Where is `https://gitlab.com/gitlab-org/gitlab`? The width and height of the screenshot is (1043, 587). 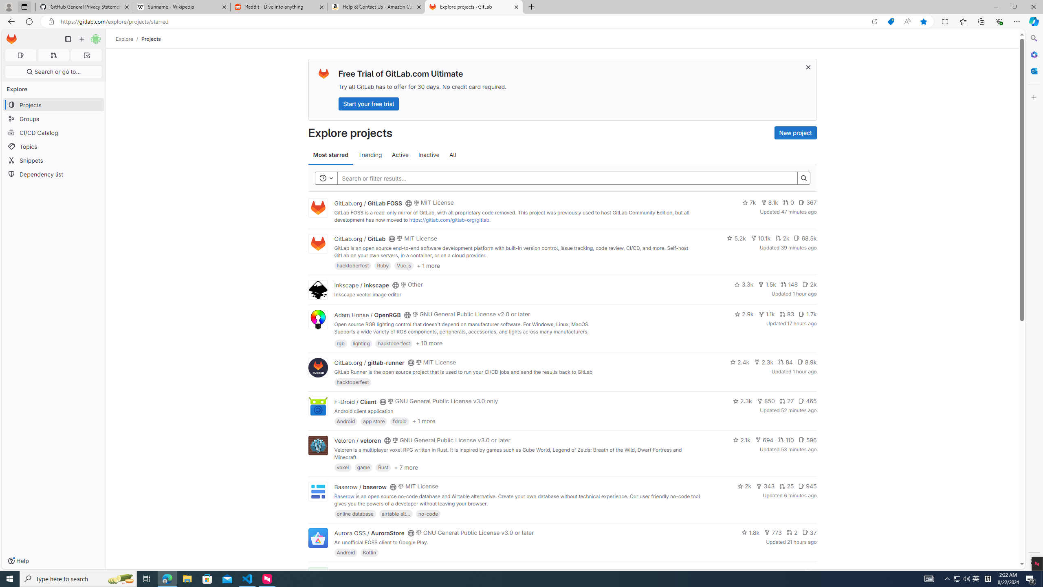 https://gitlab.com/gitlab-org/gitlab is located at coordinates (449, 220).